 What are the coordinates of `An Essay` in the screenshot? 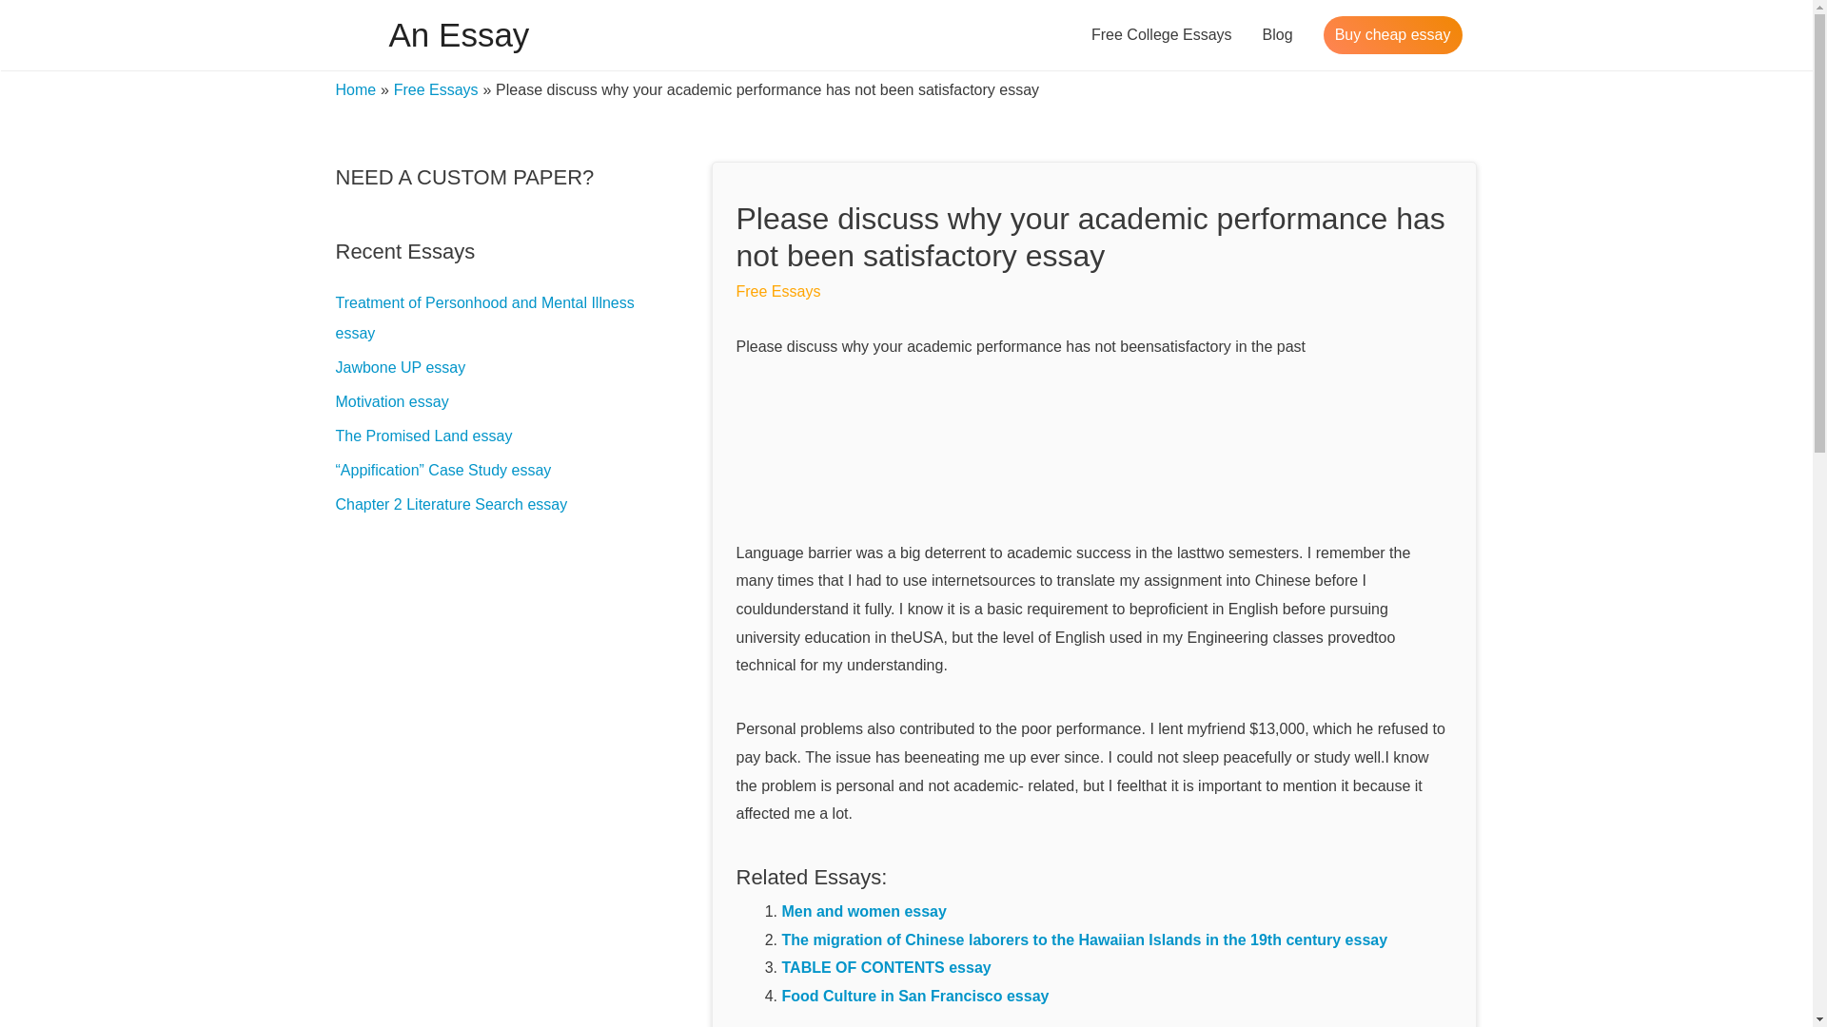 It's located at (459, 34).